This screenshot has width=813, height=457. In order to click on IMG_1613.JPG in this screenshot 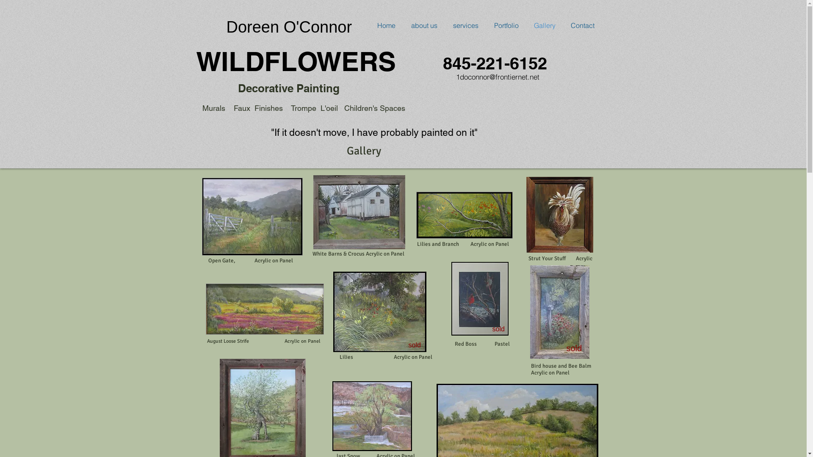, I will do `click(559, 215)`.